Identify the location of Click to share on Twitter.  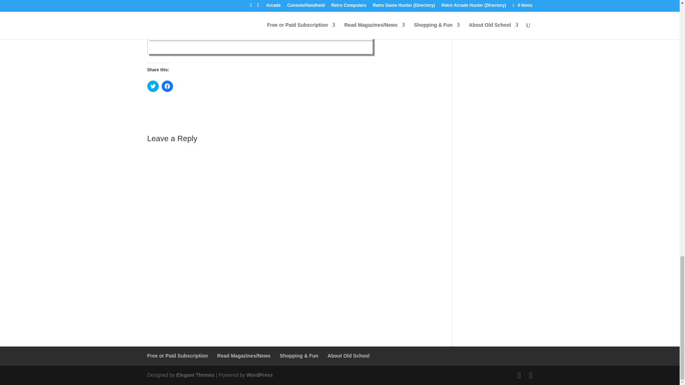
(153, 86).